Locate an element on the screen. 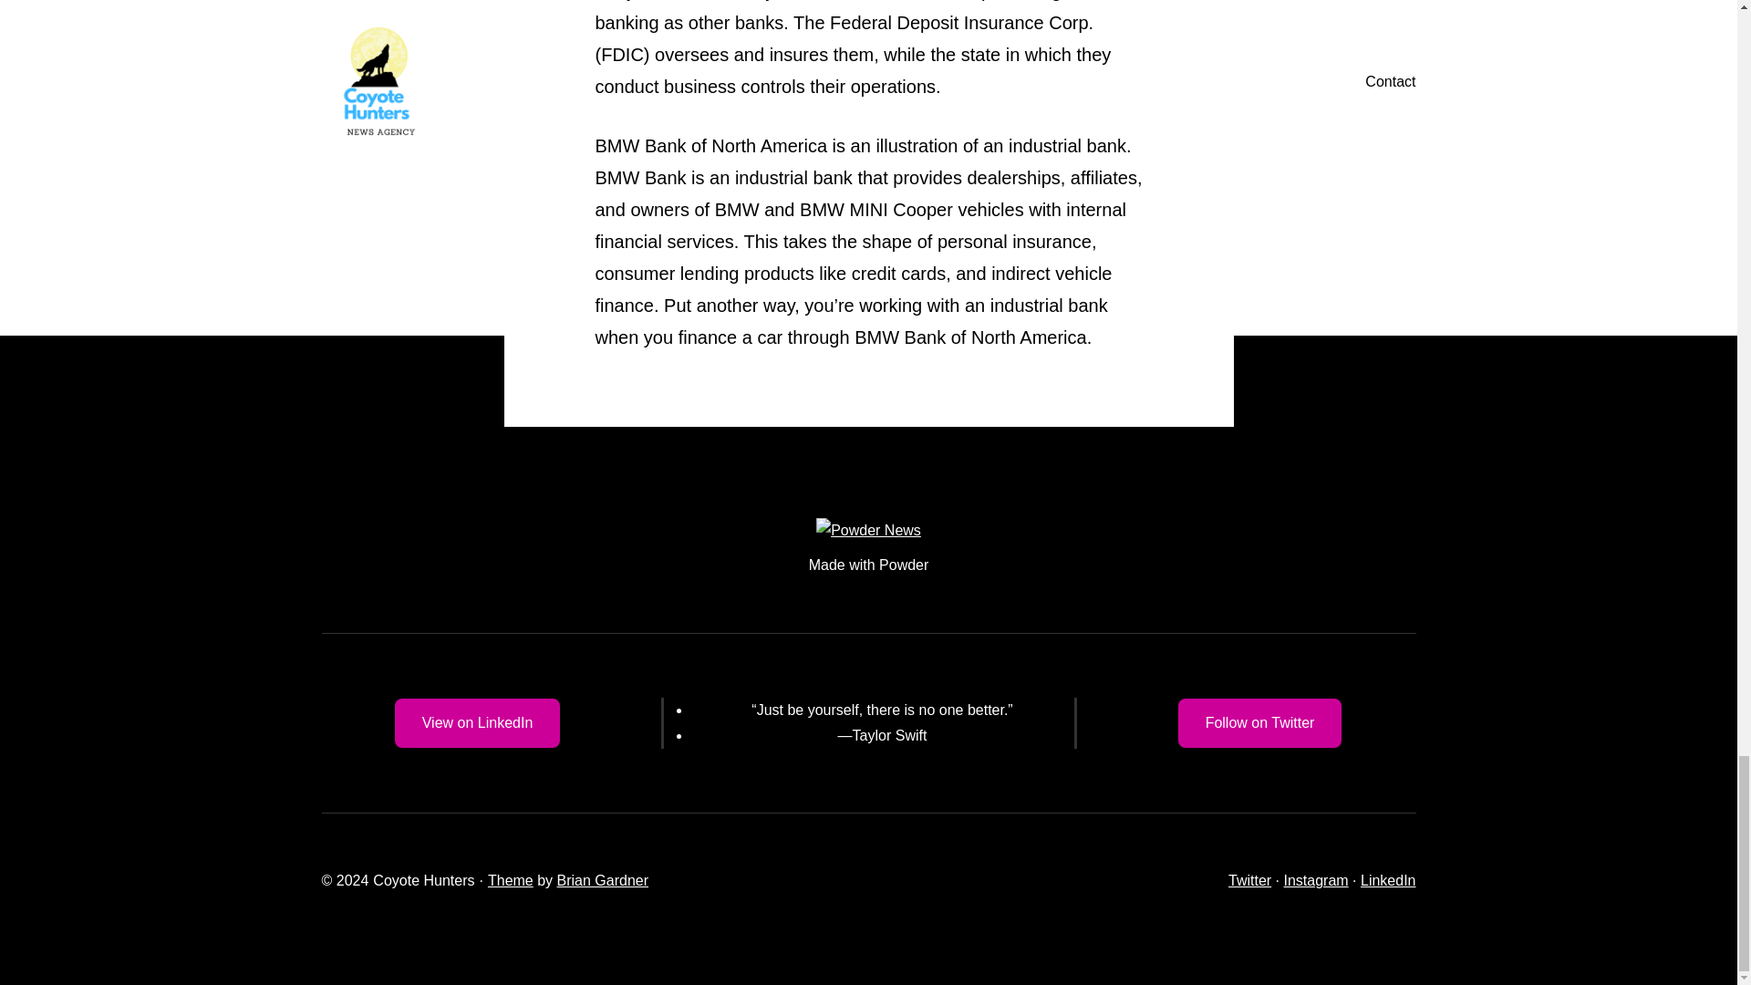  View on LinkedIn is located at coordinates (478, 722).